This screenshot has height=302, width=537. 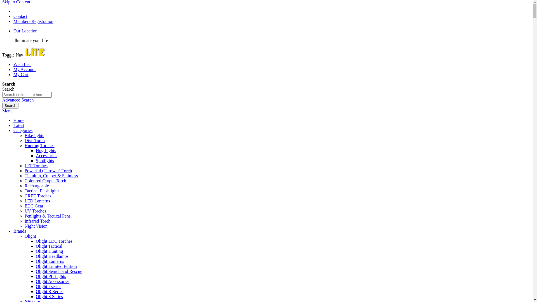 I want to click on Hog Lights, so click(x=46, y=150).